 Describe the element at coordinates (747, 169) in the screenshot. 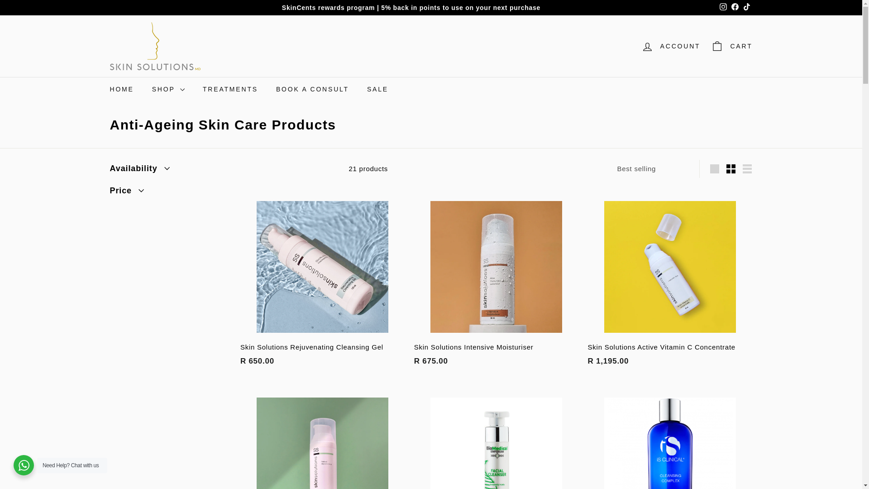

I see `List` at that location.